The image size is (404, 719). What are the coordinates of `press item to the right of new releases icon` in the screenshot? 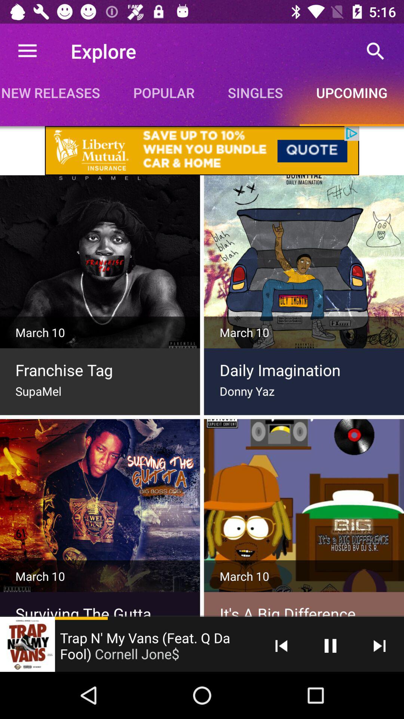 It's located at (164, 92).